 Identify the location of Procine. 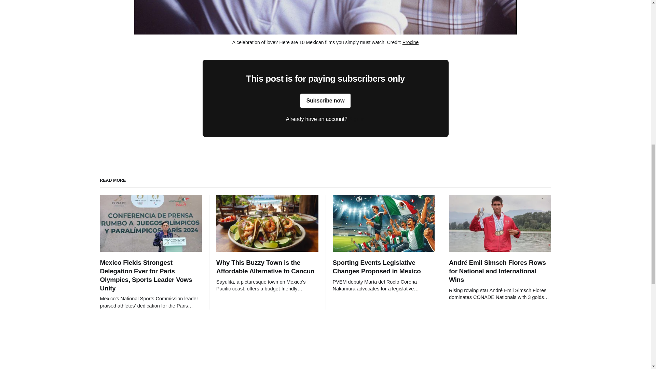
(410, 42).